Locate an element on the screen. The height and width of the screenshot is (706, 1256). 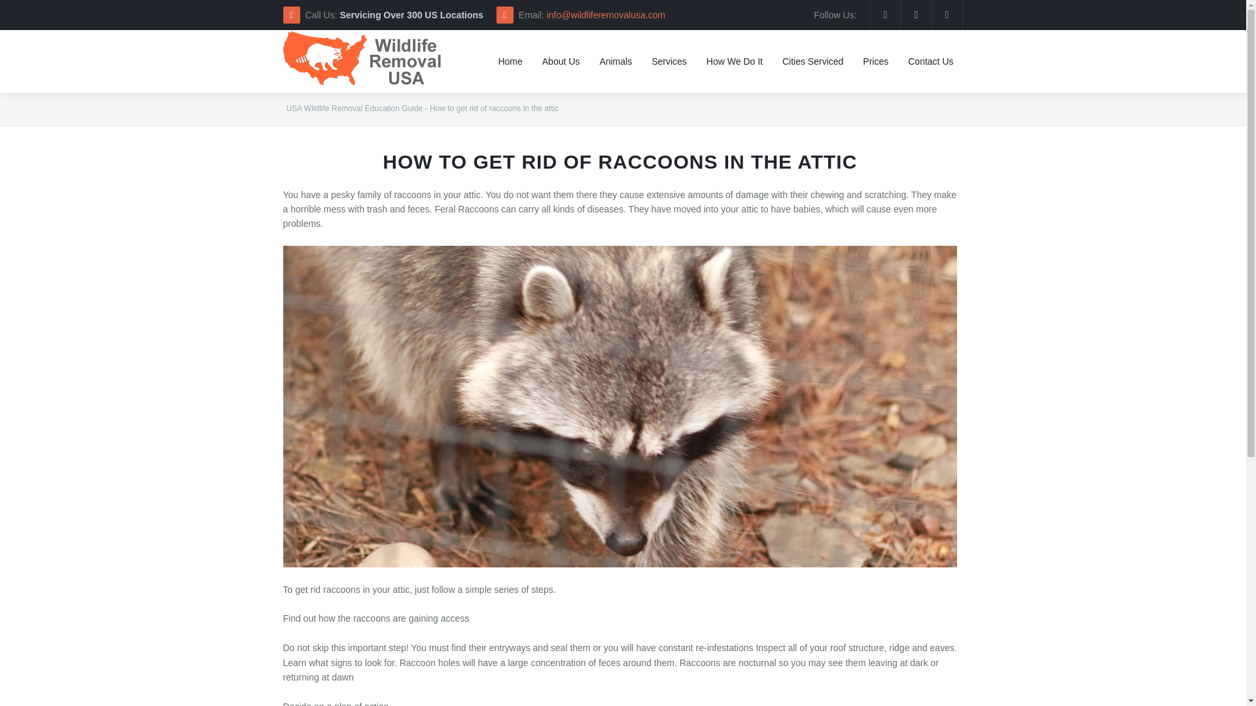
How We Do It is located at coordinates (734, 61).